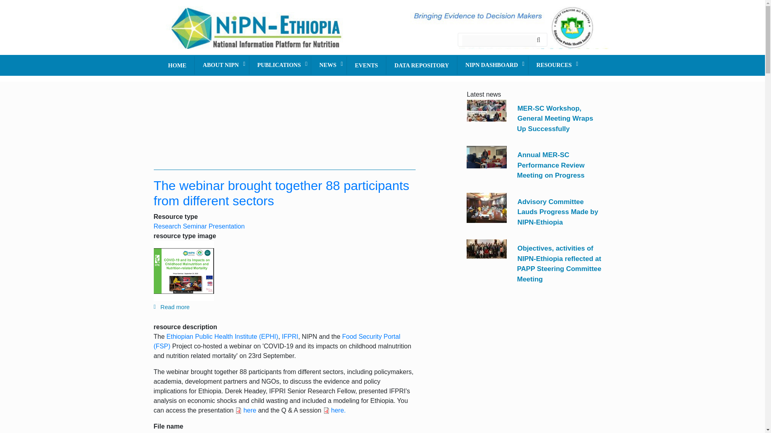  What do you see at coordinates (199, 226) in the screenshot?
I see `Research Seminar Presentation` at bounding box center [199, 226].